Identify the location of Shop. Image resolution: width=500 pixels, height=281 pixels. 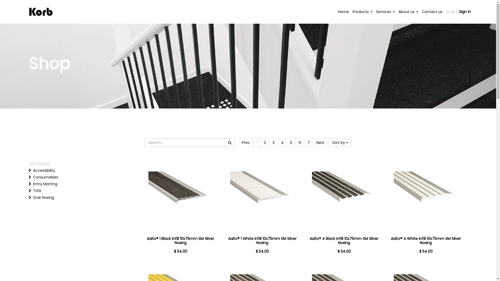
(451, 12).